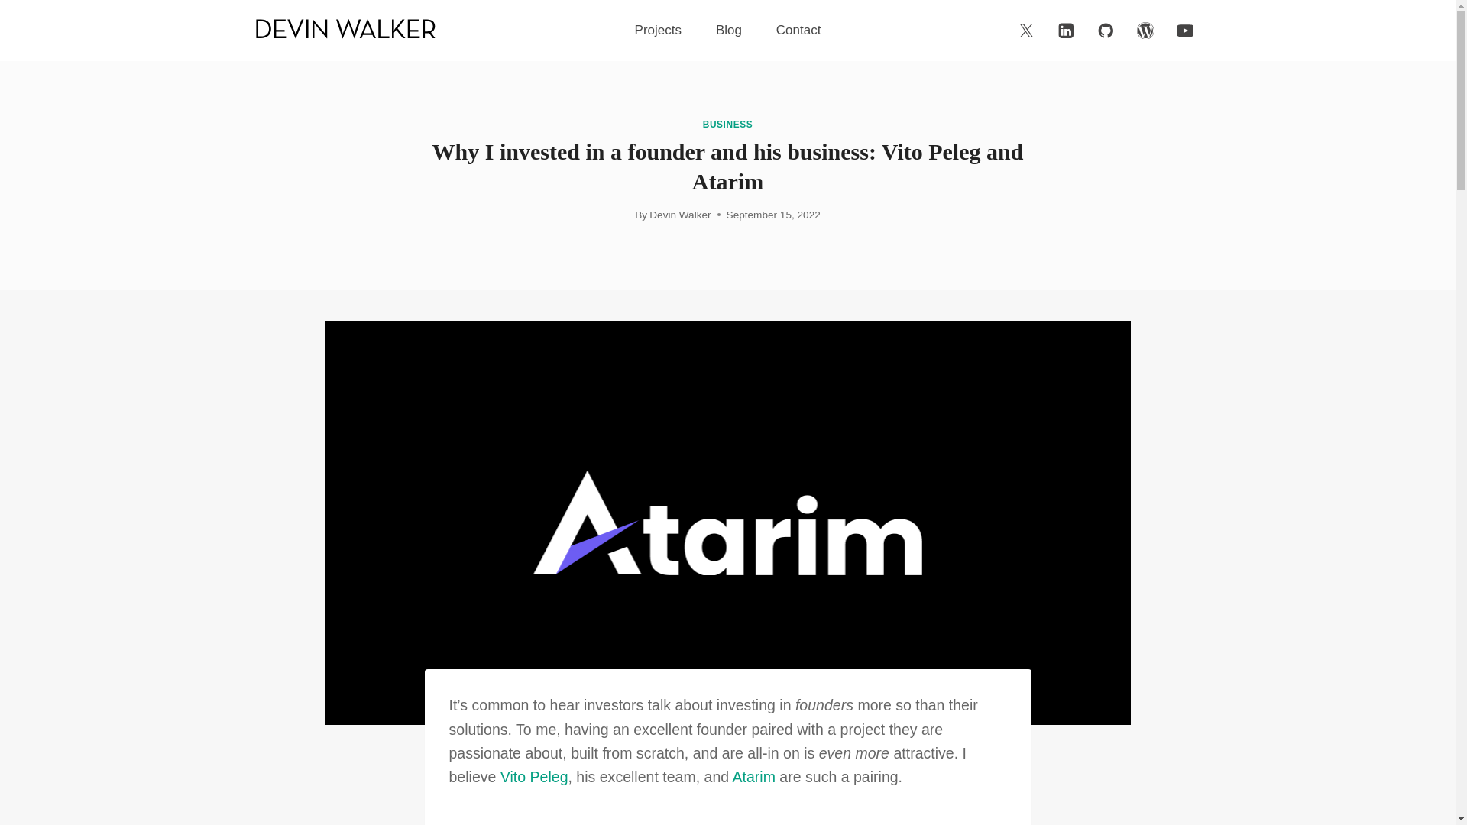 This screenshot has width=1467, height=825. What do you see at coordinates (798, 31) in the screenshot?
I see `Contact` at bounding box center [798, 31].